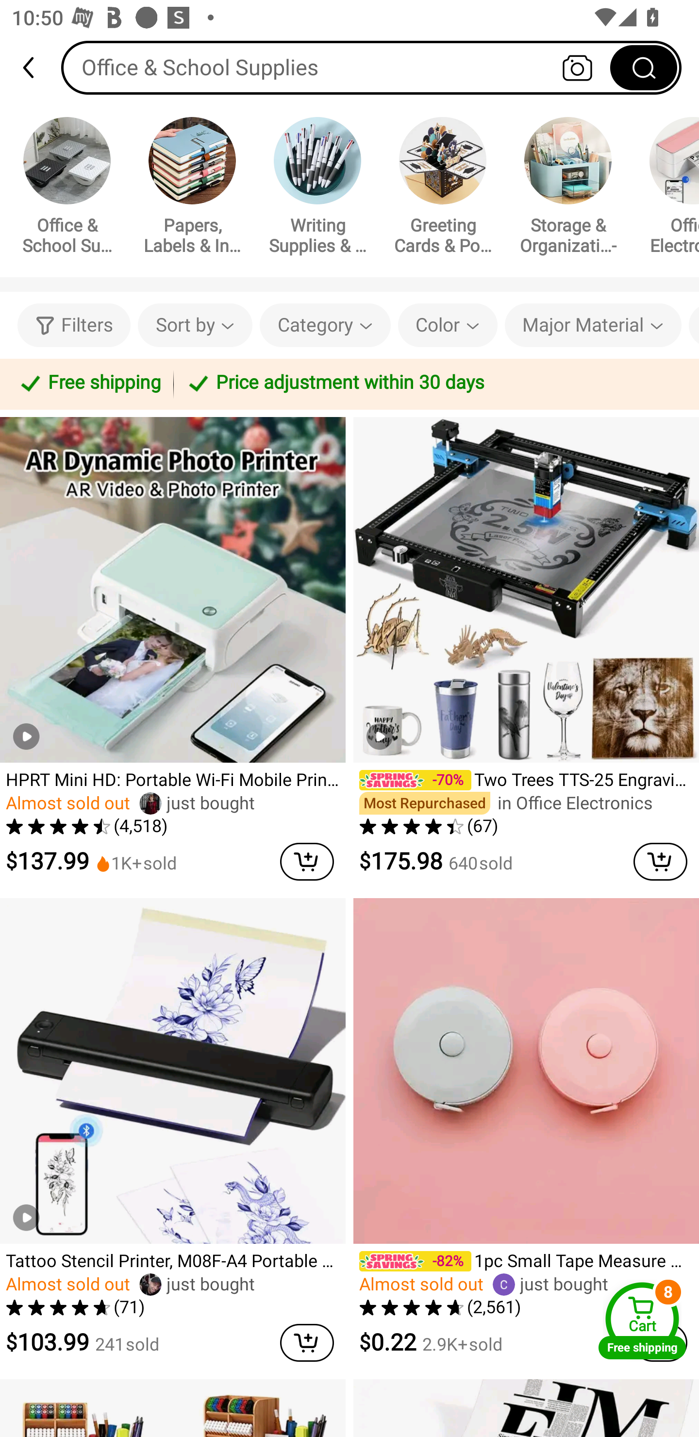  Describe the element at coordinates (192, 188) in the screenshot. I see `Papers, Labels & Indexes` at that location.